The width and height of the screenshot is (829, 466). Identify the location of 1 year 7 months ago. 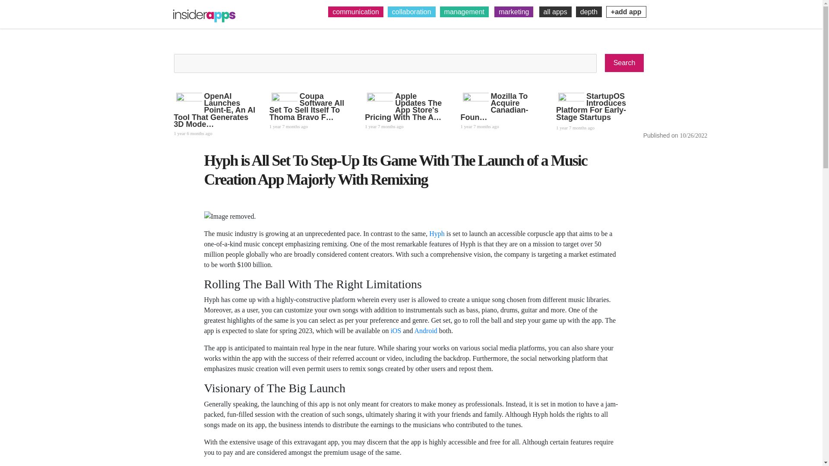
(502, 125).